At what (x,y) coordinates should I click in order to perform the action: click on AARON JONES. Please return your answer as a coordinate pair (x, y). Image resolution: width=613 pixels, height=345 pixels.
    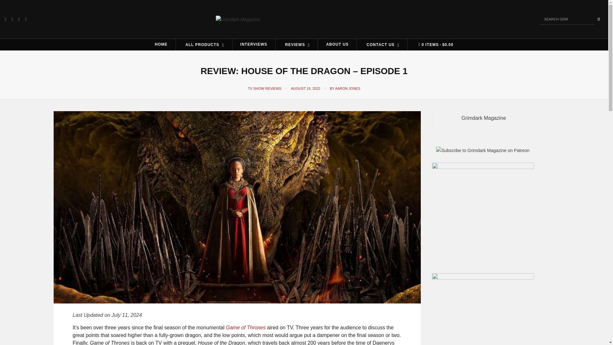
    Looking at the image, I should click on (348, 88).